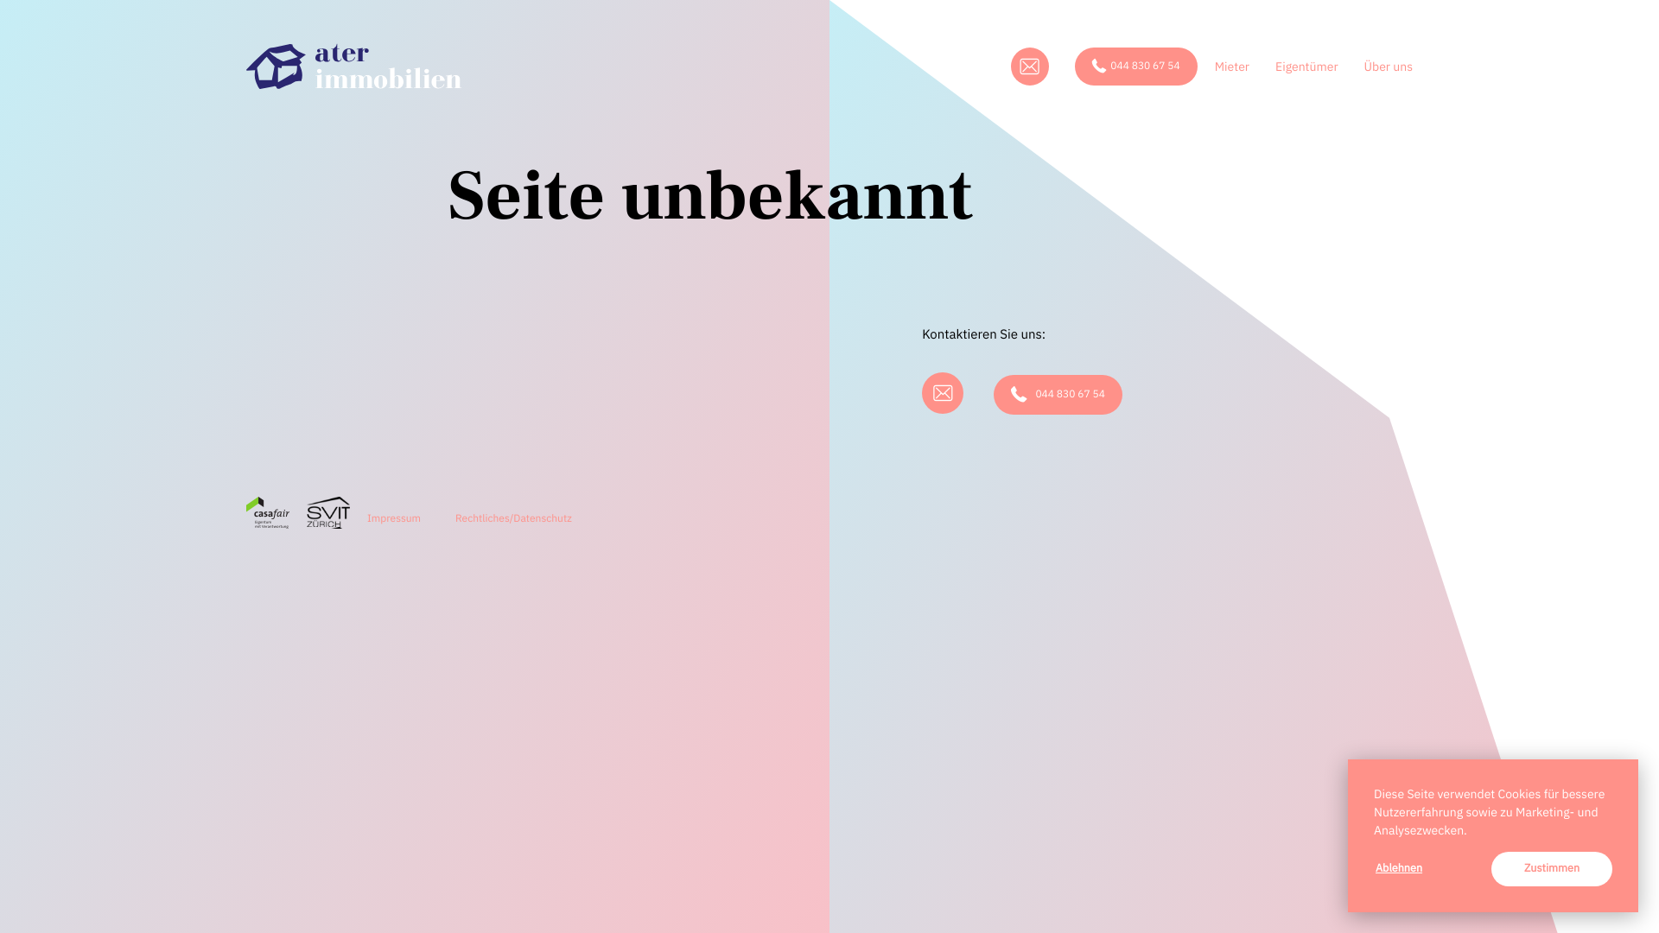 This screenshot has height=933, width=1659. What do you see at coordinates (1430, 869) in the screenshot?
I see `Ablehnen` at bounding box center [1430, 869].